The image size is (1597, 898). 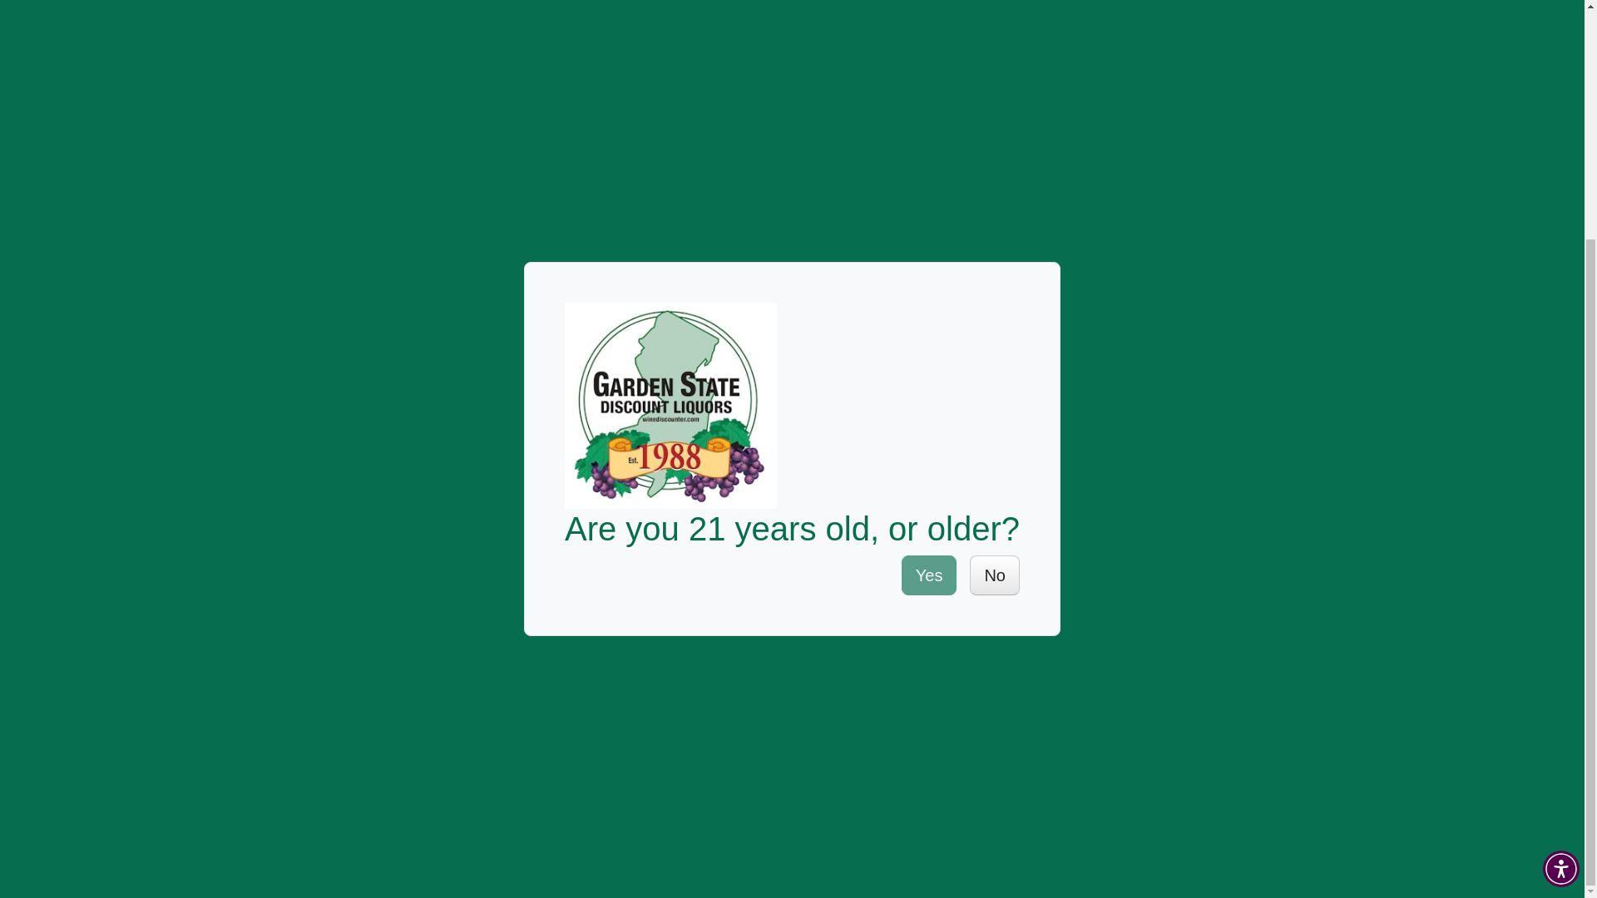 What do you see at coordinates (517, 765) in the screenshot?
I see `732-442-9536` at bounding box center [517, 765].